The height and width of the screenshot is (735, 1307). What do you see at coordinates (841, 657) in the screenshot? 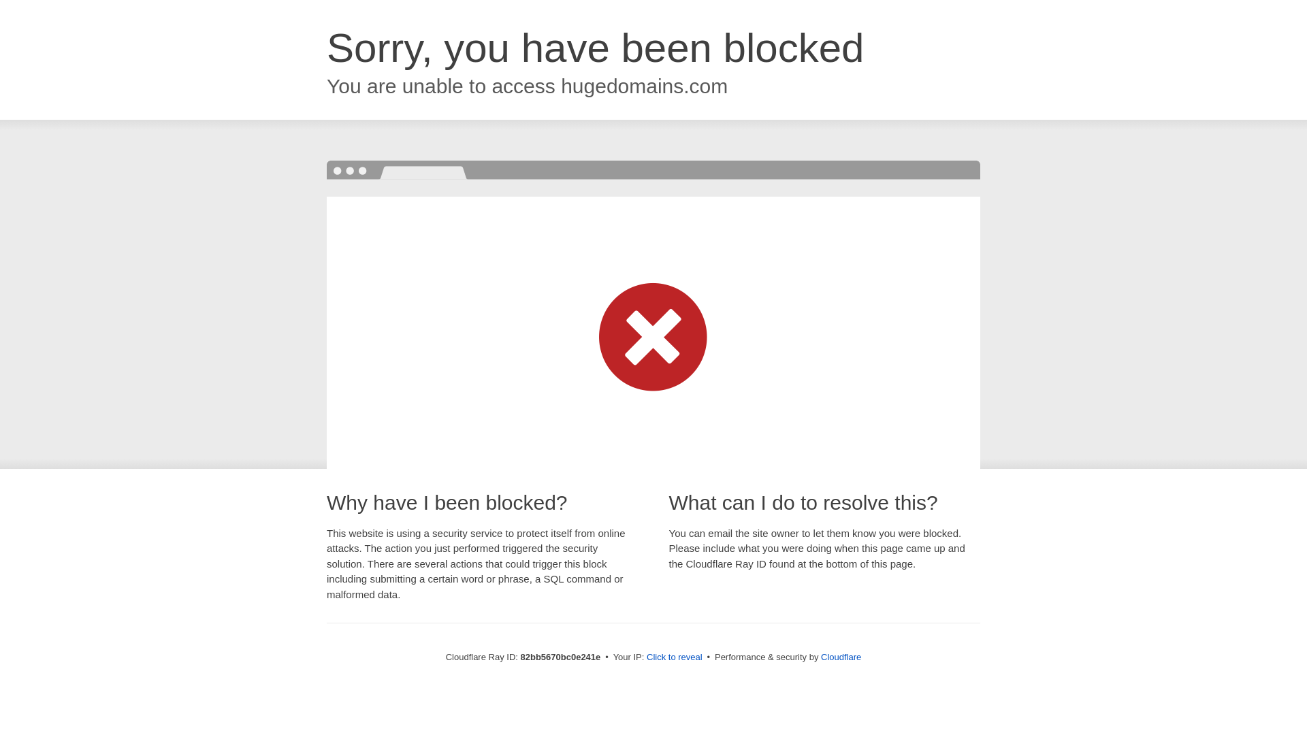
I see `Cloudflare` at bounding box center [841, 657].